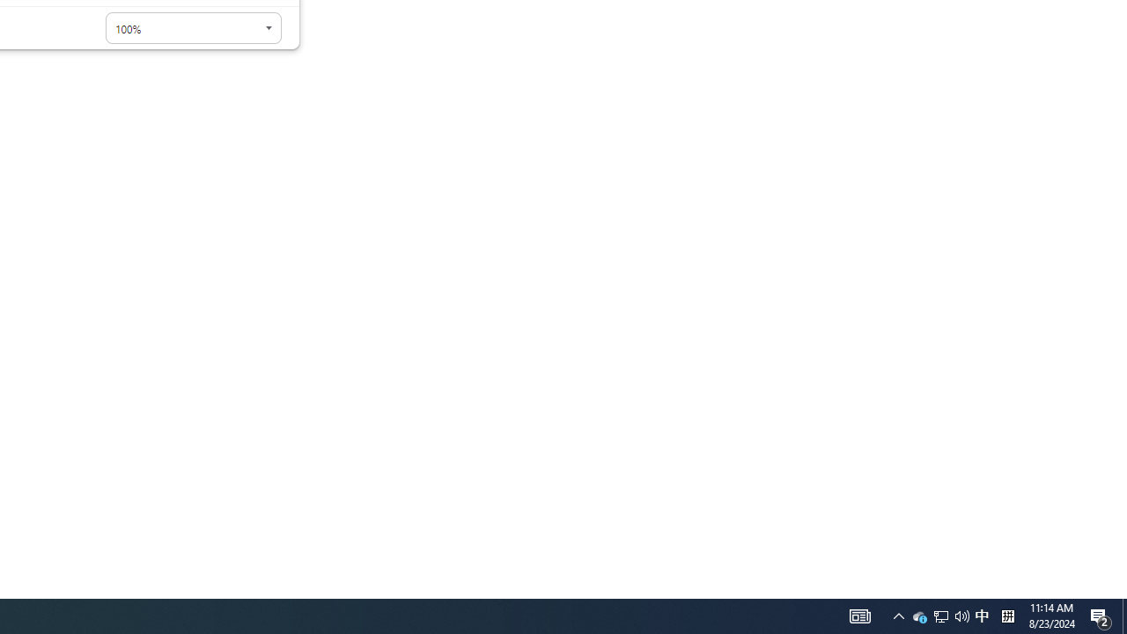 The width and height of the screenshot is (1127, 634). What do you see at coordinates (194, 28) in the screenshot?
I see `Page zoom` at bounding box center [194, 28].